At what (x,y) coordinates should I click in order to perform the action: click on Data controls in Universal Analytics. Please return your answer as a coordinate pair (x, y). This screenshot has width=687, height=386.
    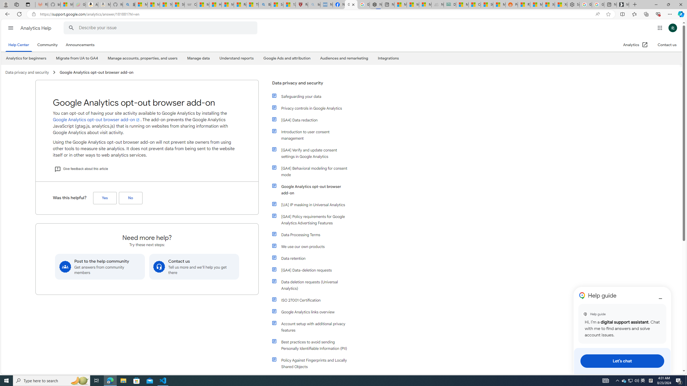
    Looking at the image, I should click on (313, 378).